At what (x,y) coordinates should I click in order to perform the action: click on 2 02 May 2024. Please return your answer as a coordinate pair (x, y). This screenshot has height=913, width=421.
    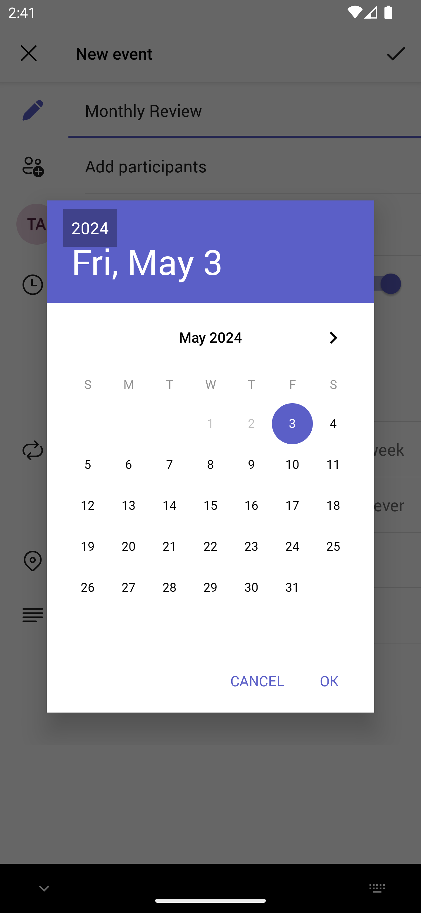
    Looking at the image, I should click on (251, 424).